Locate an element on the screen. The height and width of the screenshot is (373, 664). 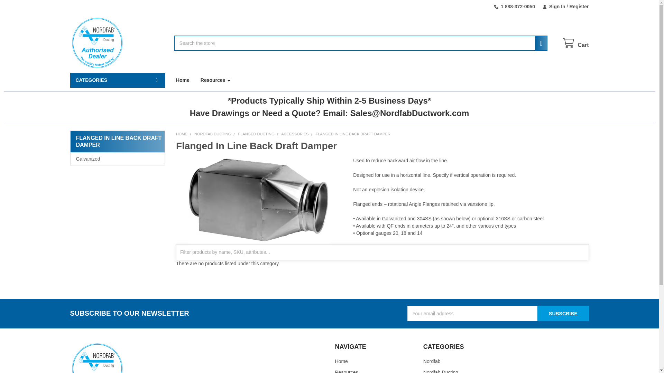
CATEGORIES is located at coordinates (117, 80).